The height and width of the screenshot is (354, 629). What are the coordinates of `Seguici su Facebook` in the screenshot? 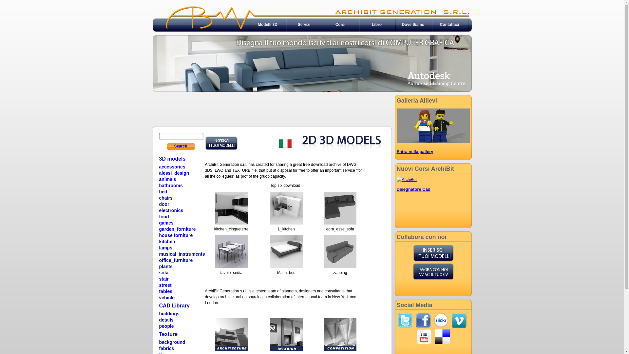 It's located at (423, 321).